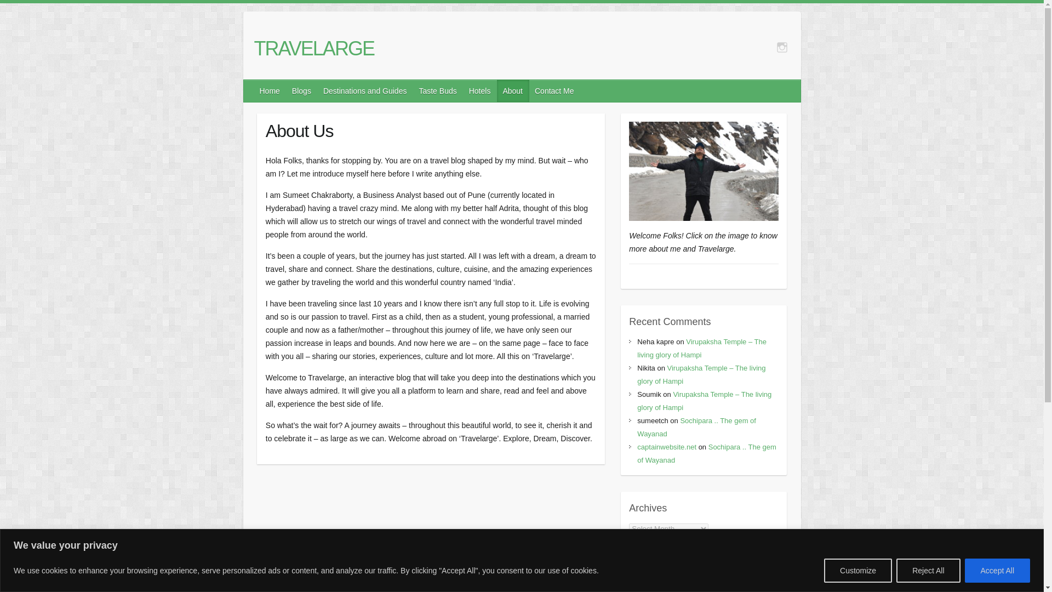  What do you see at coordinates (554, 90) in the screenshot?
I see `Contact Me` at bounding box center [554, 90].